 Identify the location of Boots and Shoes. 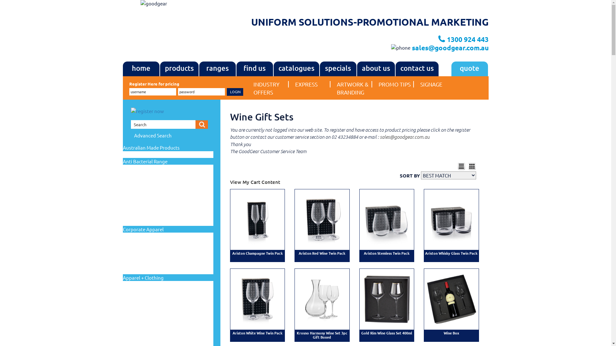
(139, 285).